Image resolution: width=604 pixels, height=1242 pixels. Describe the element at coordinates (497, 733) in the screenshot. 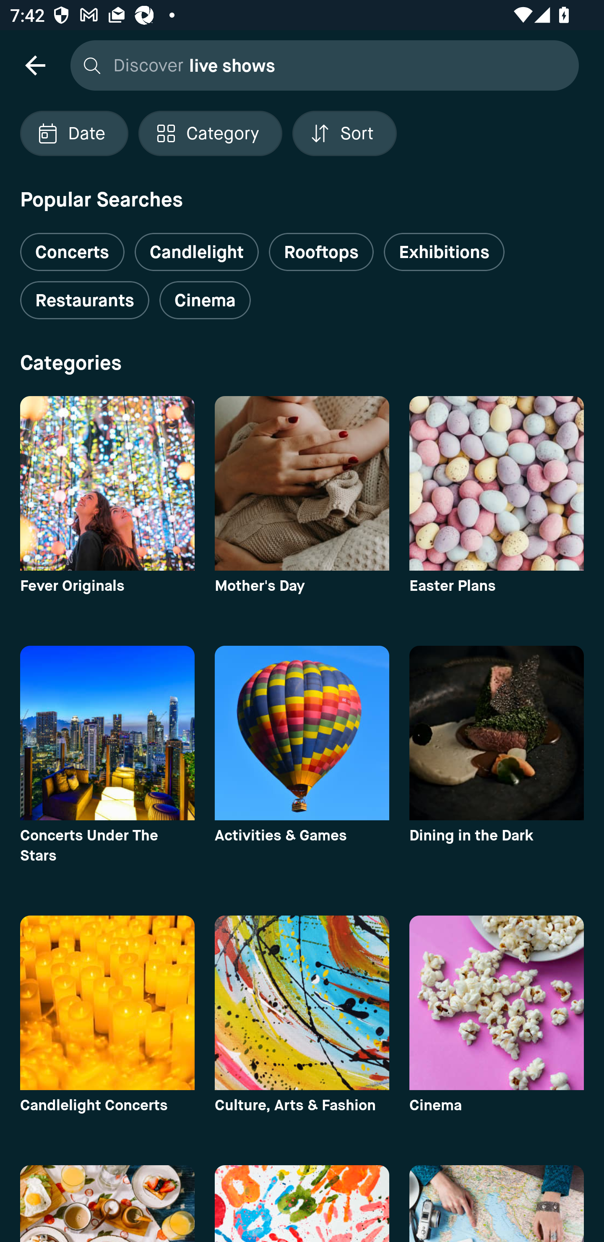

I see `category image` at that location.